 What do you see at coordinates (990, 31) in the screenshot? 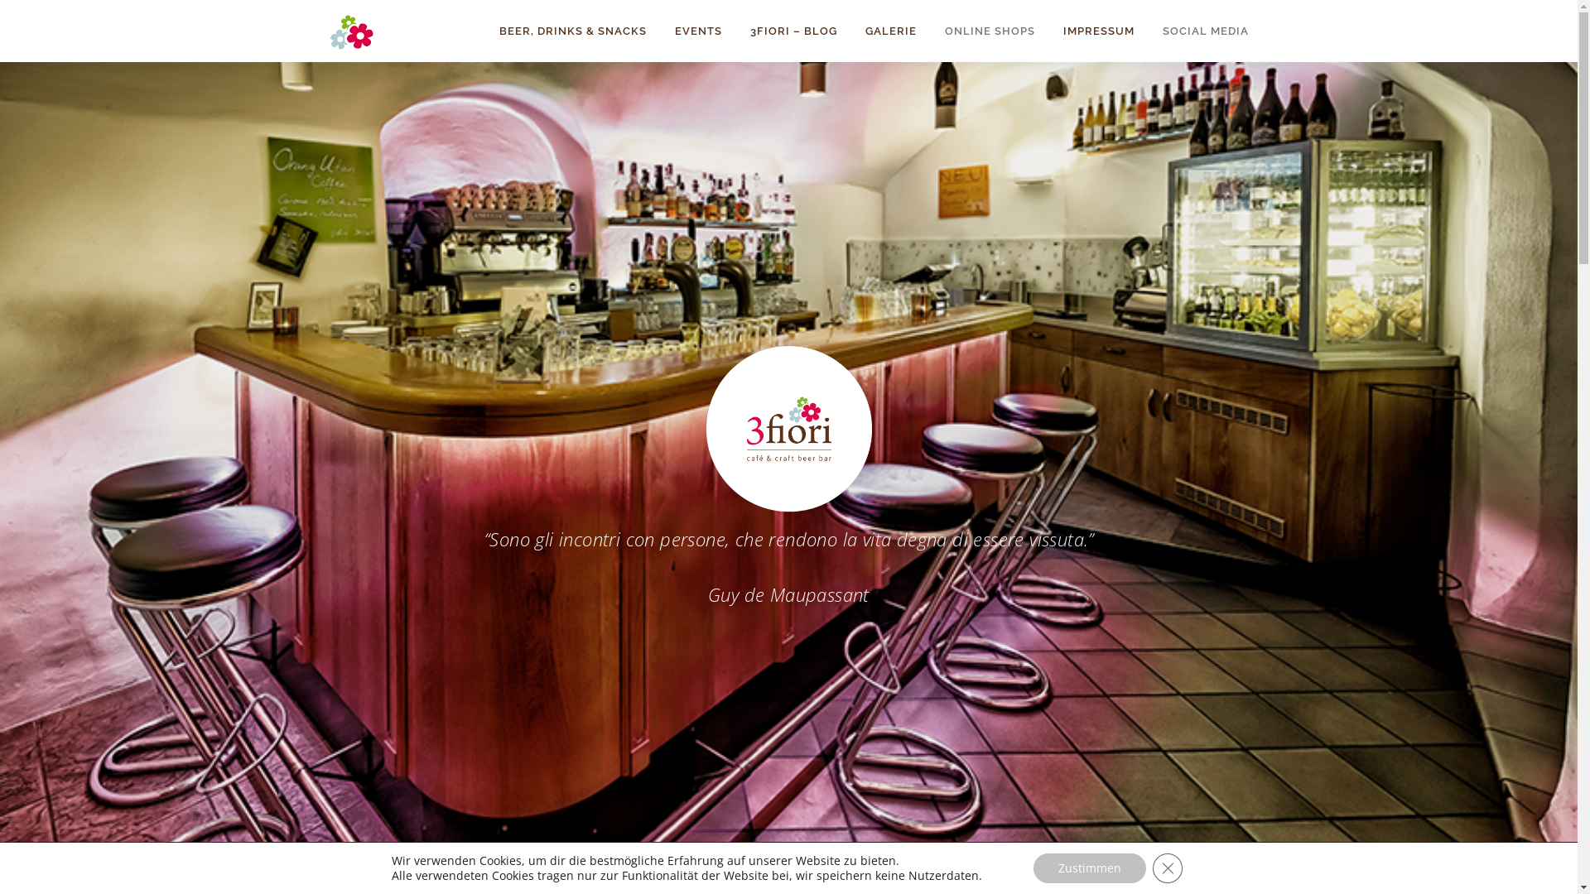
I see `ONLINE SHOPS` at bounding box center [990, 31].